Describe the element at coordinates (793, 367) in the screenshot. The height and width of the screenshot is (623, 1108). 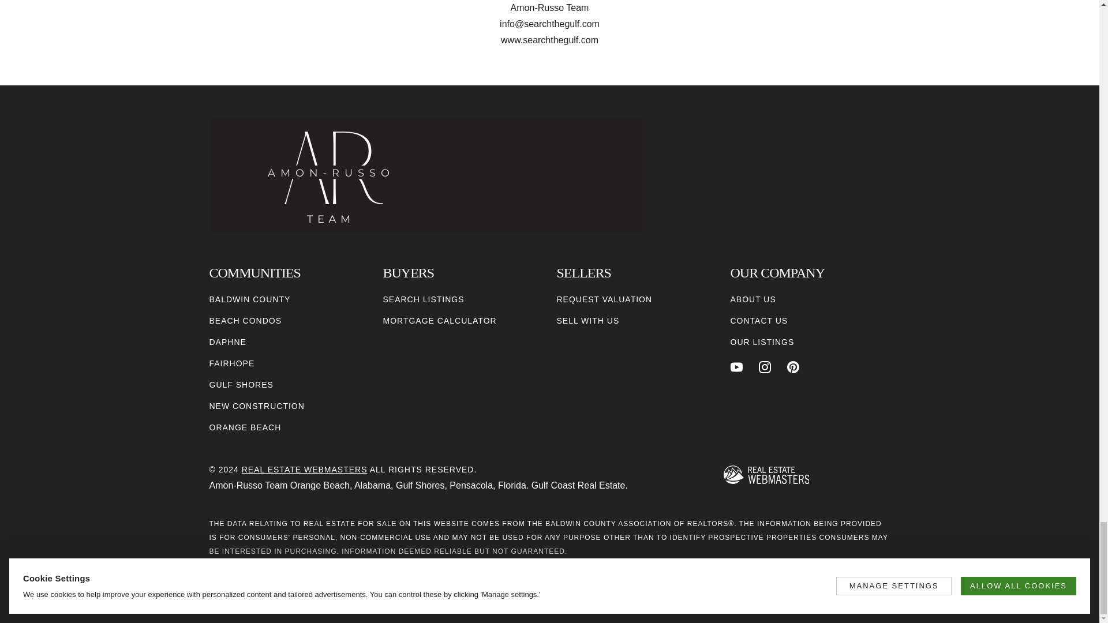
I see `PINTEREST ICON` at that location.